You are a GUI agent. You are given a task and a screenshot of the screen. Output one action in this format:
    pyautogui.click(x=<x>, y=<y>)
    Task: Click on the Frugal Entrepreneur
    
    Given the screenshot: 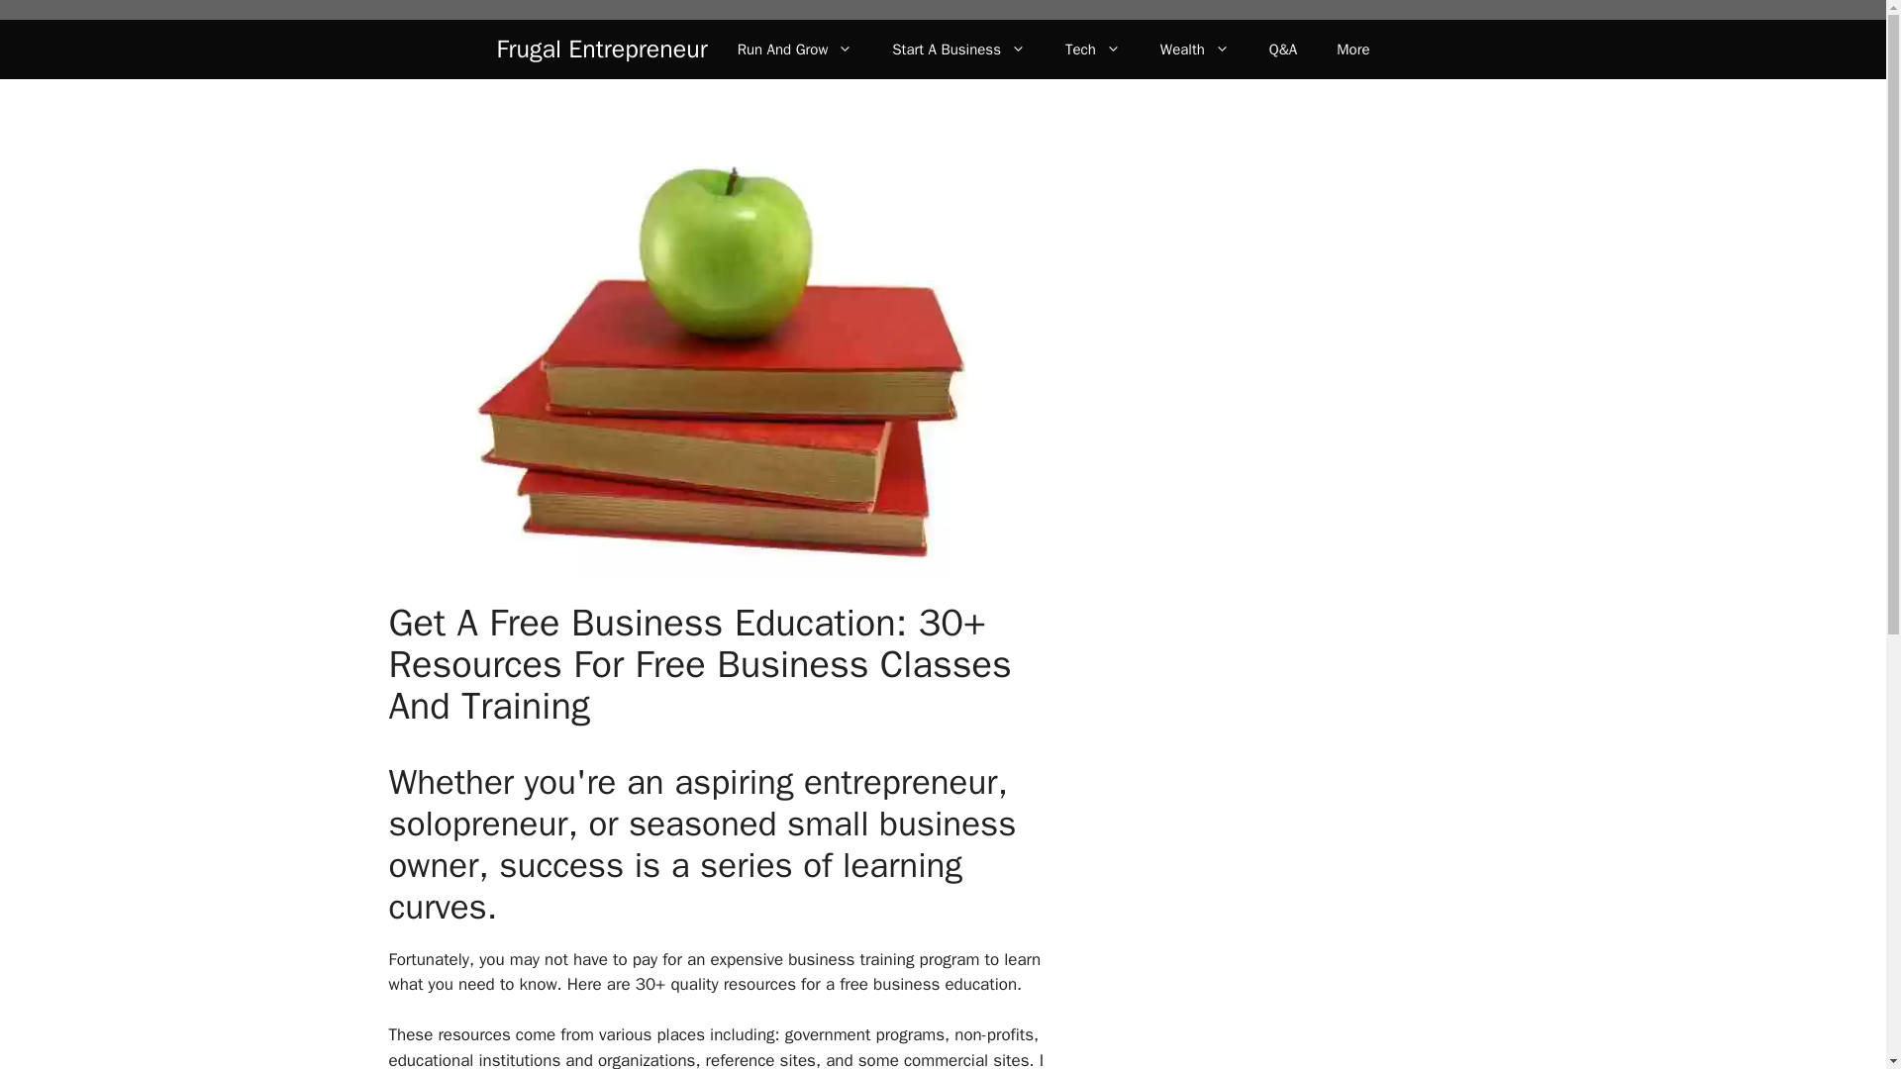 What is the action you would take?
    pyautogui.click(x=602, y=49)
    